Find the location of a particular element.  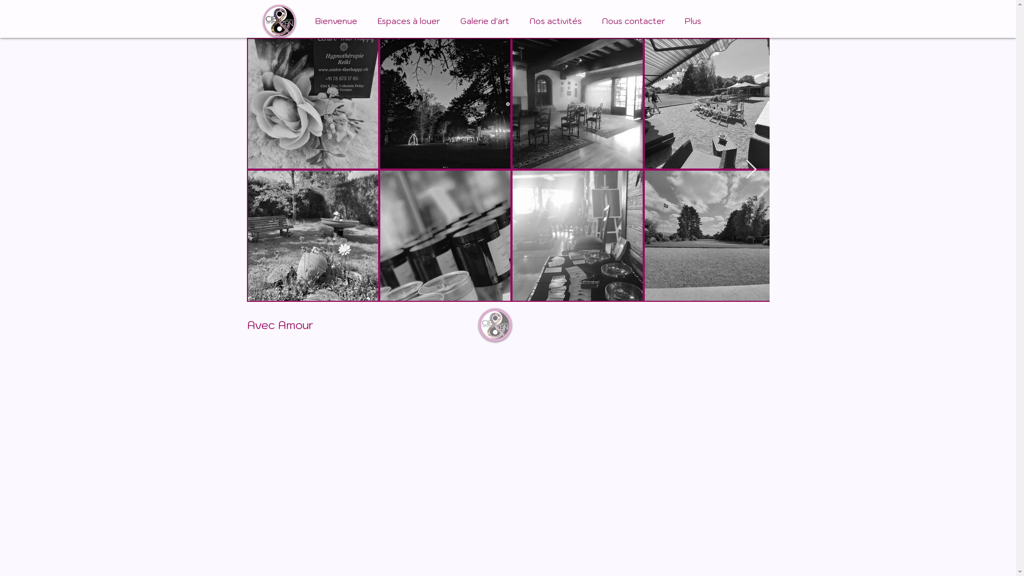

Logo is located at coordinates (495, 325).